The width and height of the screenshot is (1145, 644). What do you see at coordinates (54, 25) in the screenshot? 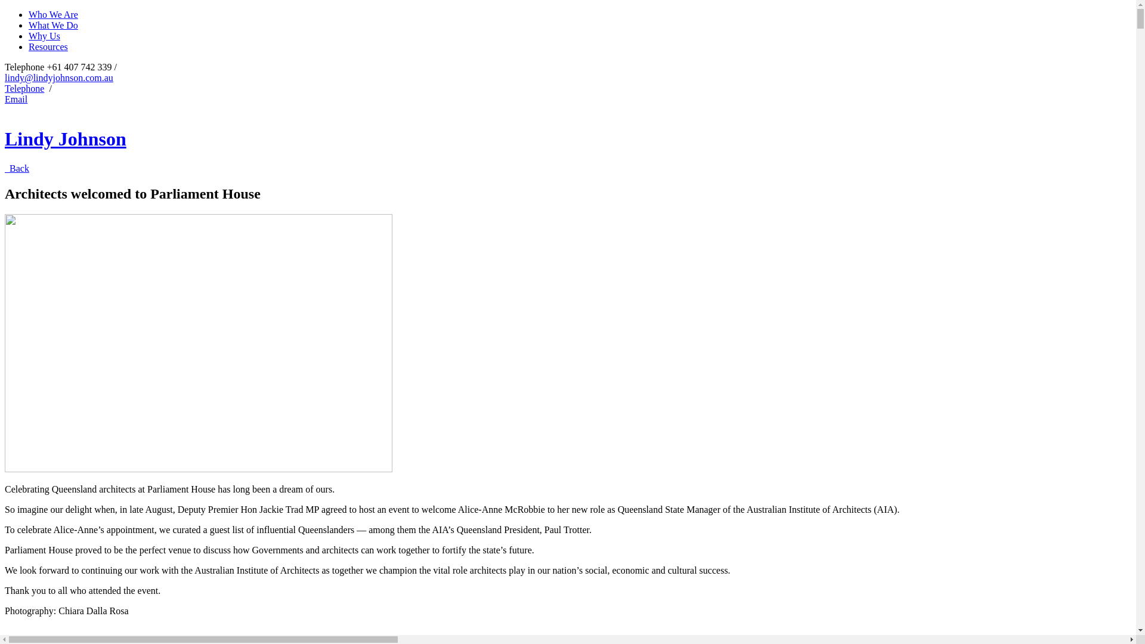
I see `What We Do` at bounding box center [54, 25].